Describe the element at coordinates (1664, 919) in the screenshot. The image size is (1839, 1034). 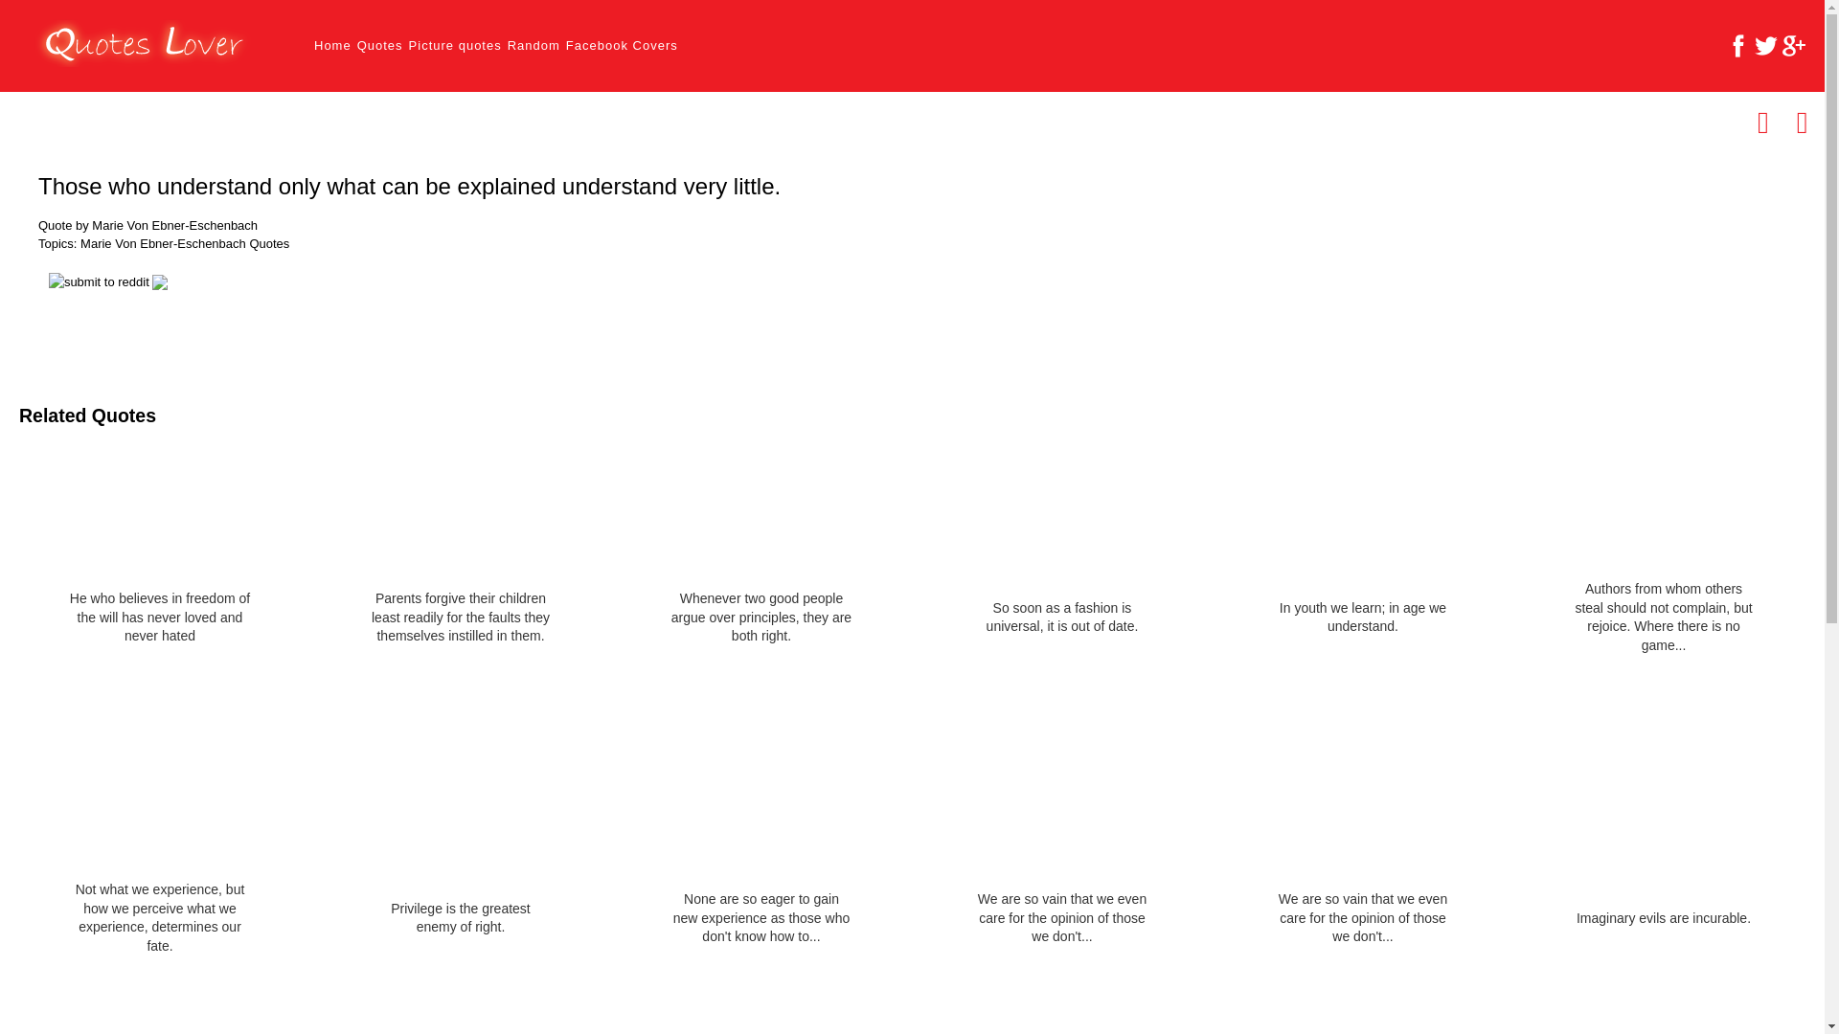
I see `Imaginary evils are incurable.` at that location.